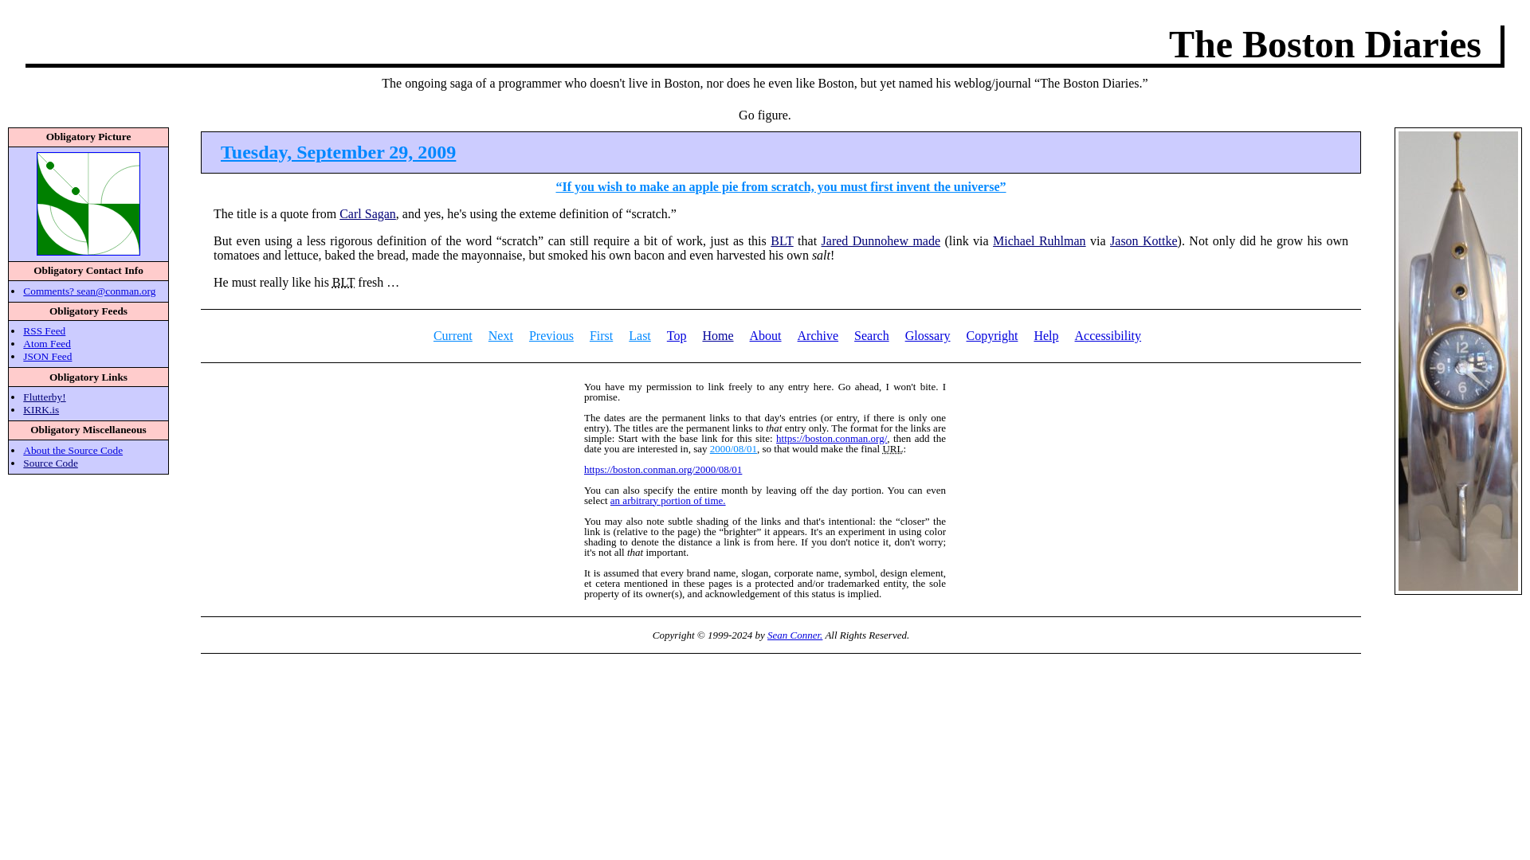 This screenshot has width=1530, height=860. Describe the element at coordinates (44, 397) in the screenshot. I see `Flutterby!` at that location.